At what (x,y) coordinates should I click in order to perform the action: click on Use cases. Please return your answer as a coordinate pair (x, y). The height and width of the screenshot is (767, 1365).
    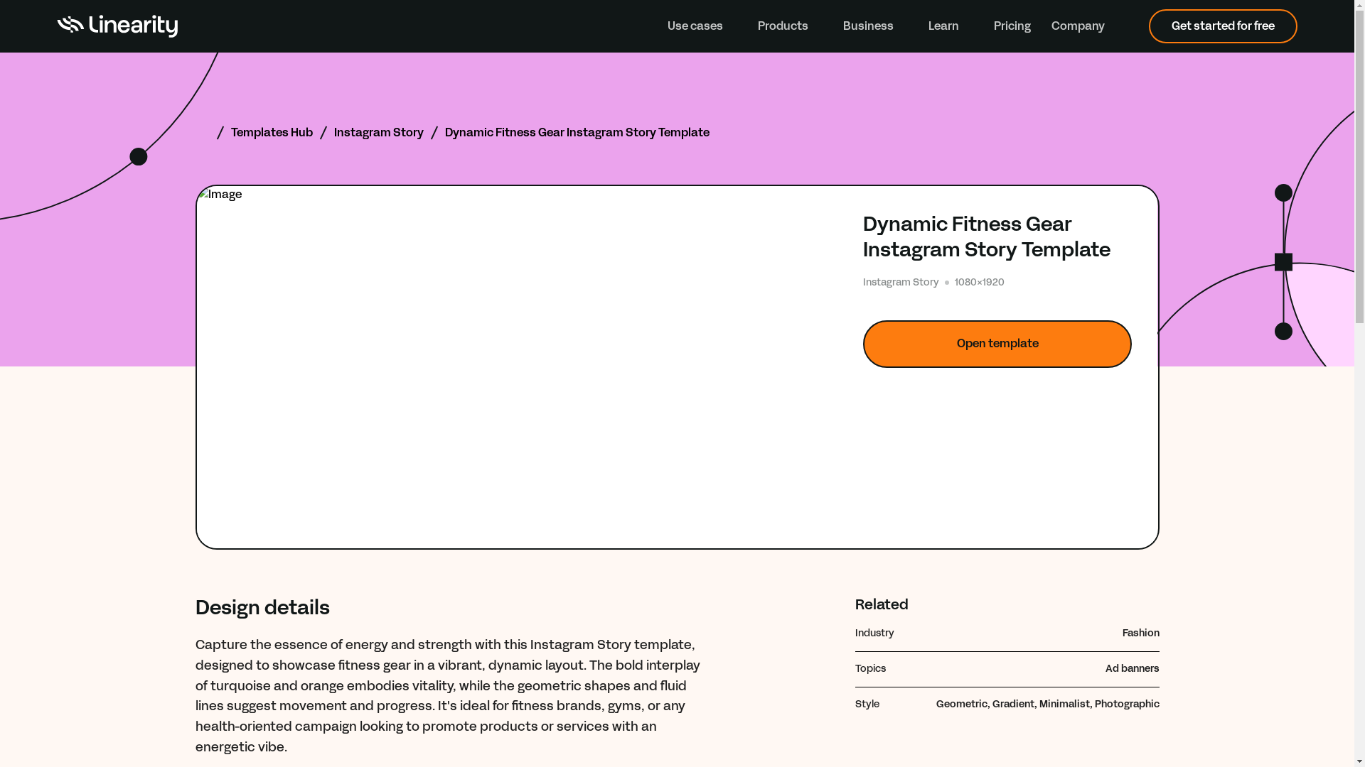
    Looking at the image, I should click on (702, 26).